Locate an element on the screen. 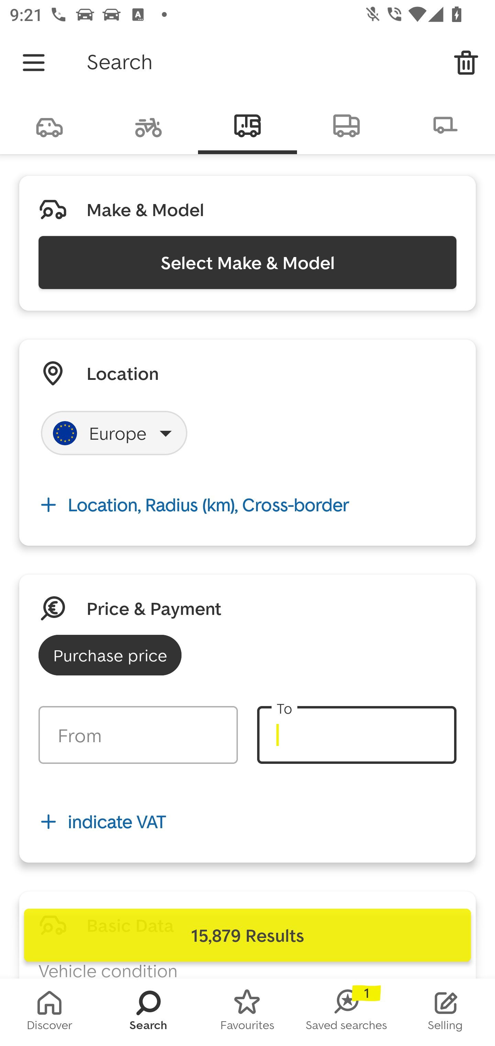 The height and width of the screenshot is (1046, 495). Purchase price is located at coordinates (110, 655).